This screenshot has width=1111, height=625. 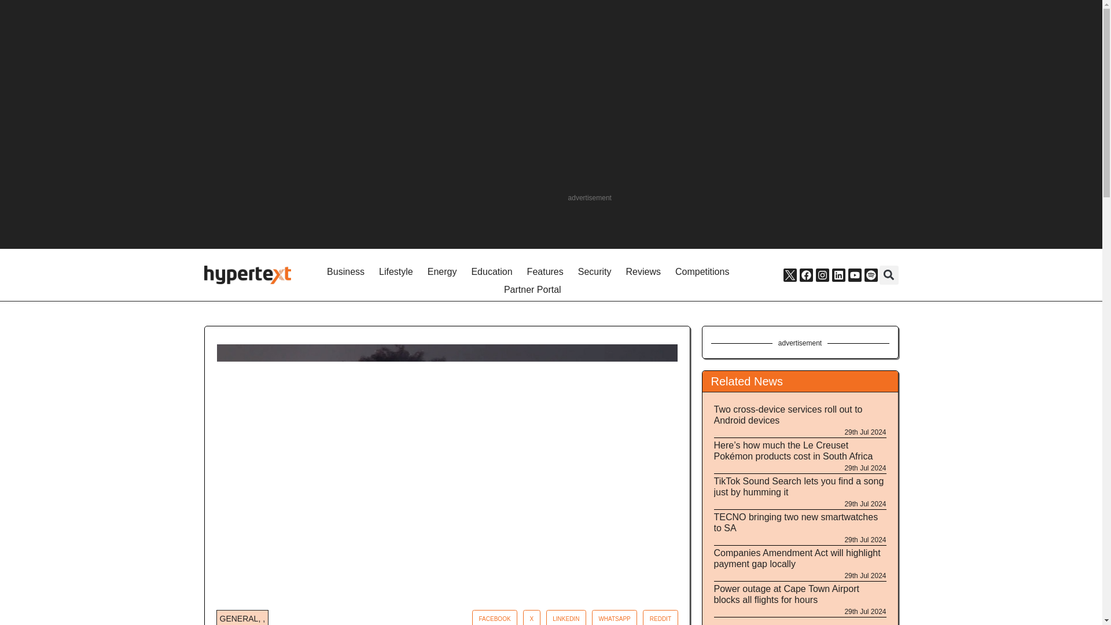 What do you see at coordinates (643, 272) in the screenshot?
I see `Reviews` at bounding box center [643, 272].